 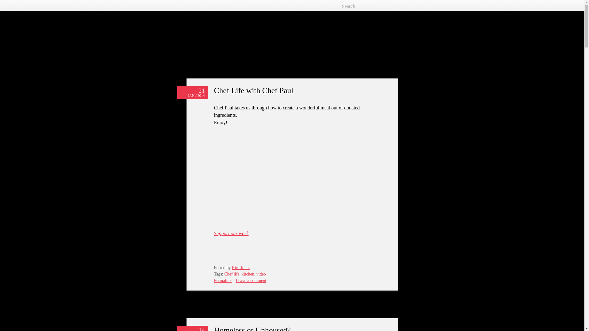 I want to click on Chef life, so click(x=232, y=274).